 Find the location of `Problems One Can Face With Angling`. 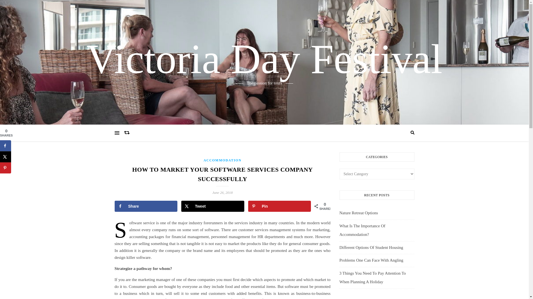

Problems One Can Face With Angling is located at coordinates (371, 260).